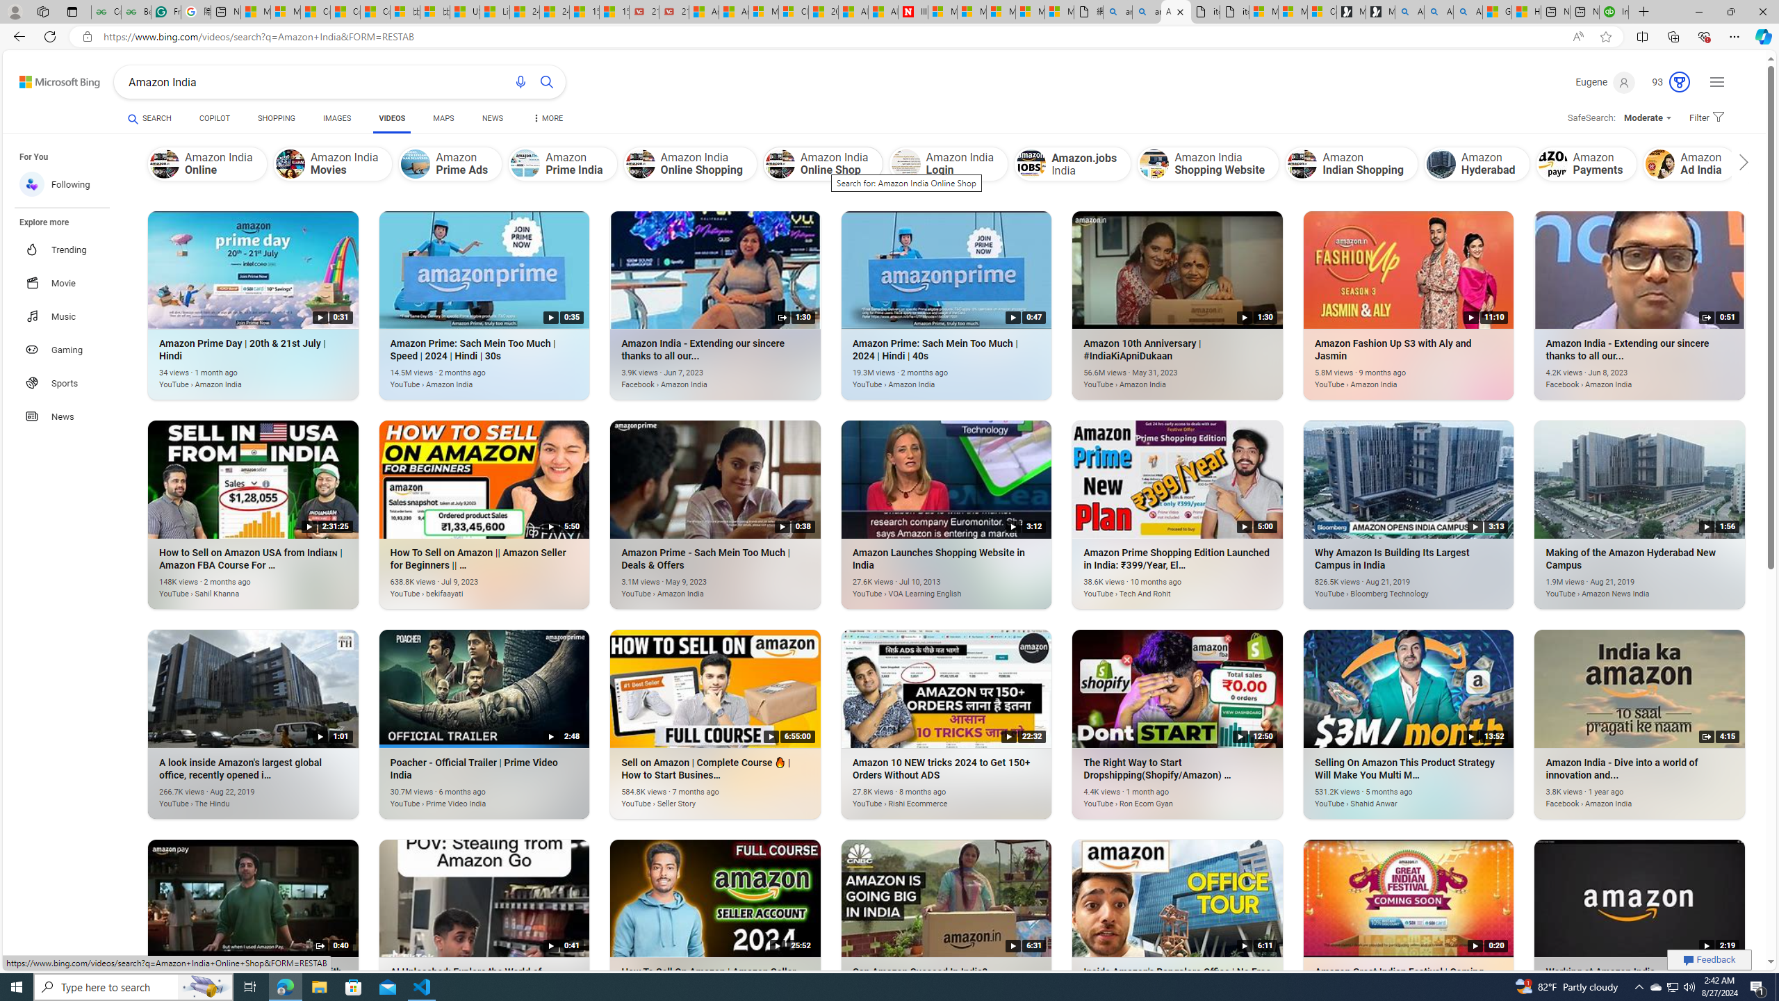  I want to click on Lifestyle - MSN, so click(494, 12).